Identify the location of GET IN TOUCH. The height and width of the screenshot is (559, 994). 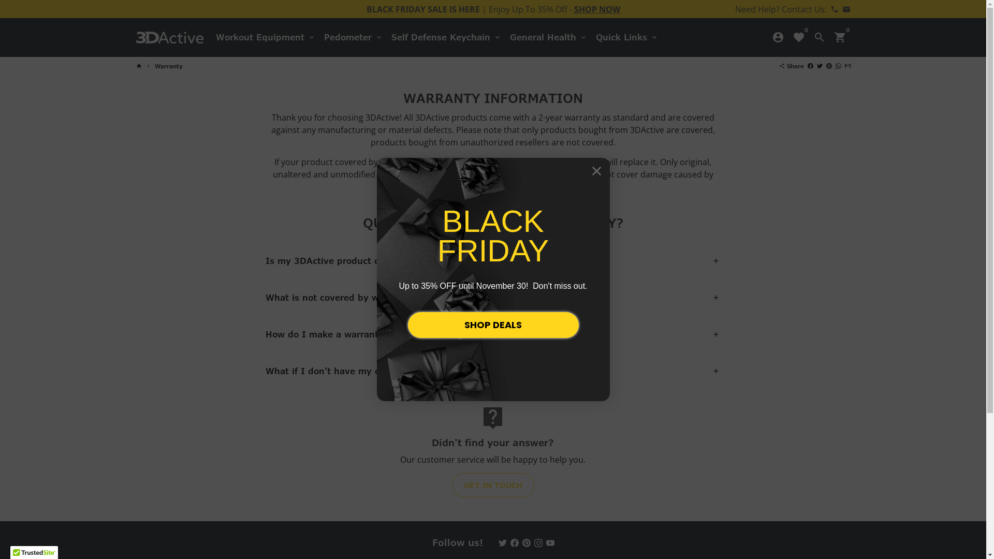
(493, 486).